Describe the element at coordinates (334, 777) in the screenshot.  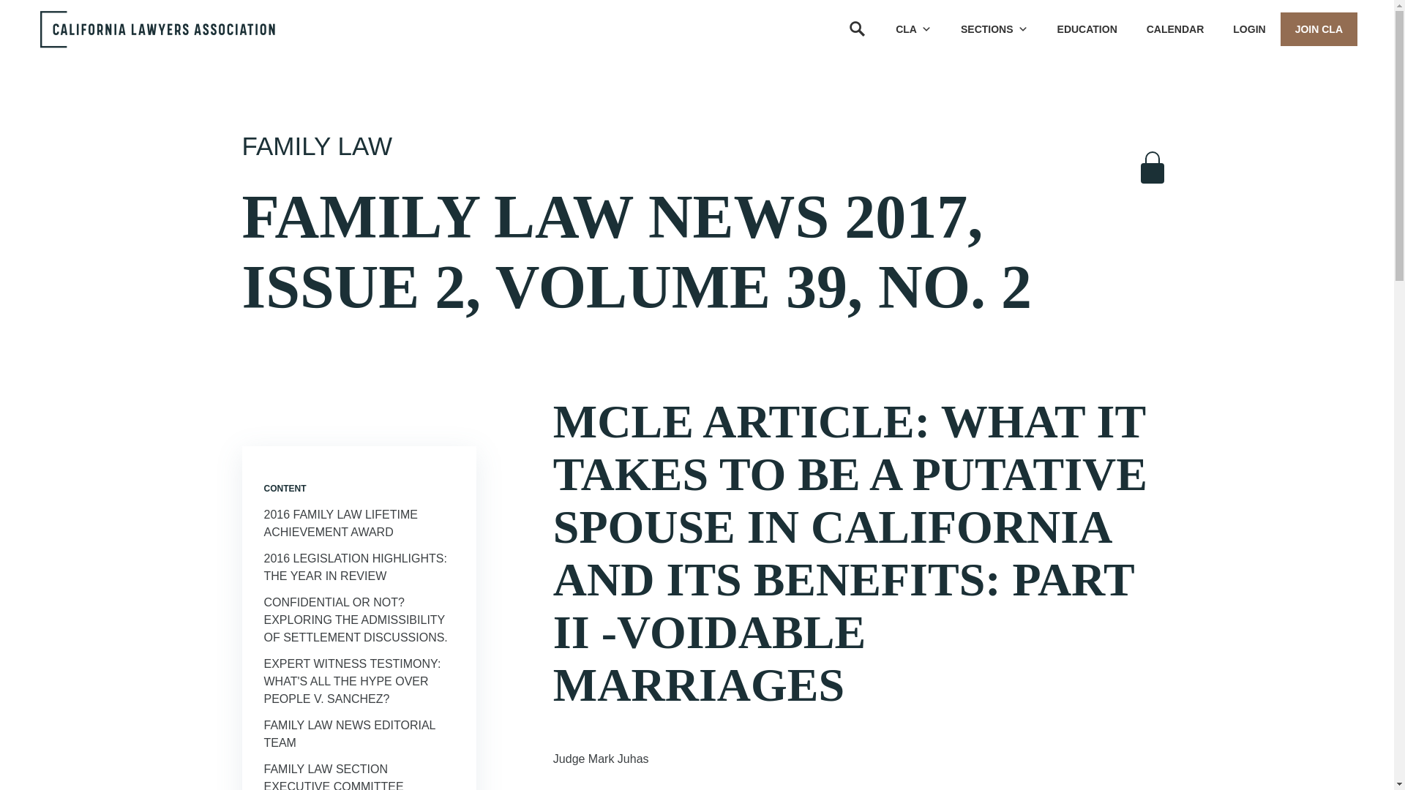
I see `Family Law Section Executive Committee` at that location.